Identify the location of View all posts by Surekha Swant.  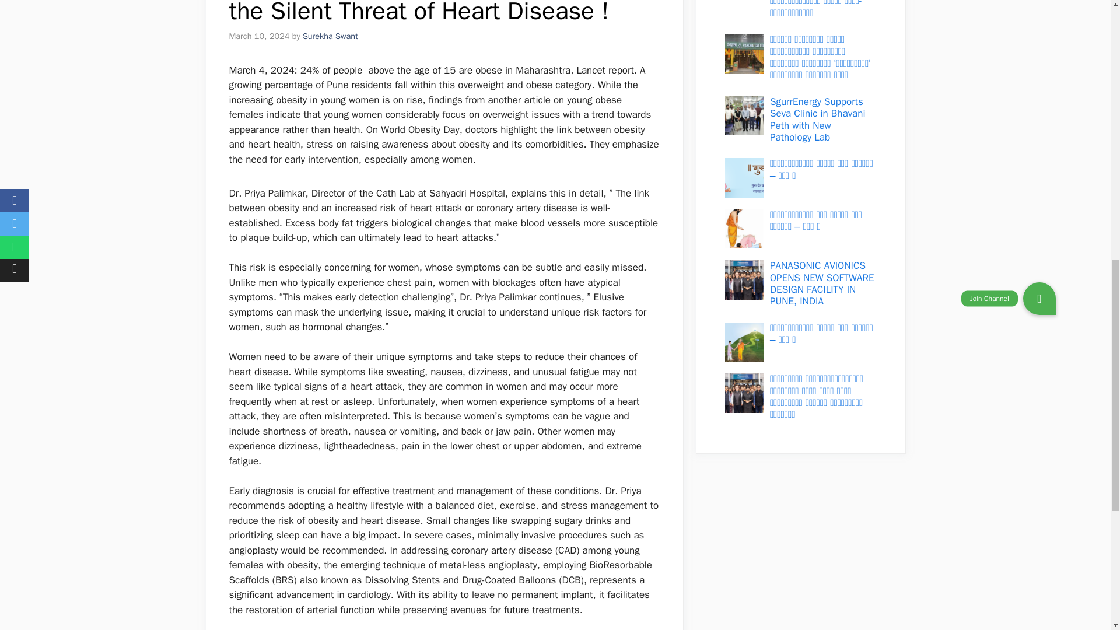
(330, 36).